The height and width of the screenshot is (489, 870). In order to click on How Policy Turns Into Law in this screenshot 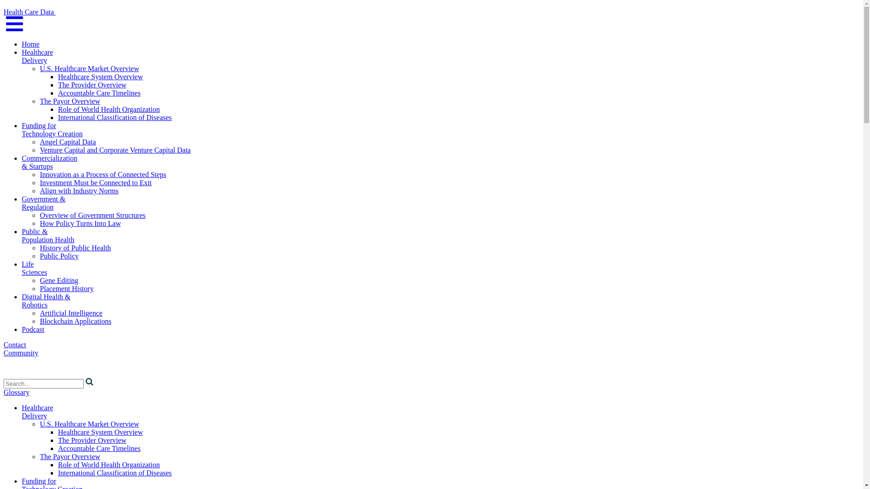, I will do `click(81, 224)`.